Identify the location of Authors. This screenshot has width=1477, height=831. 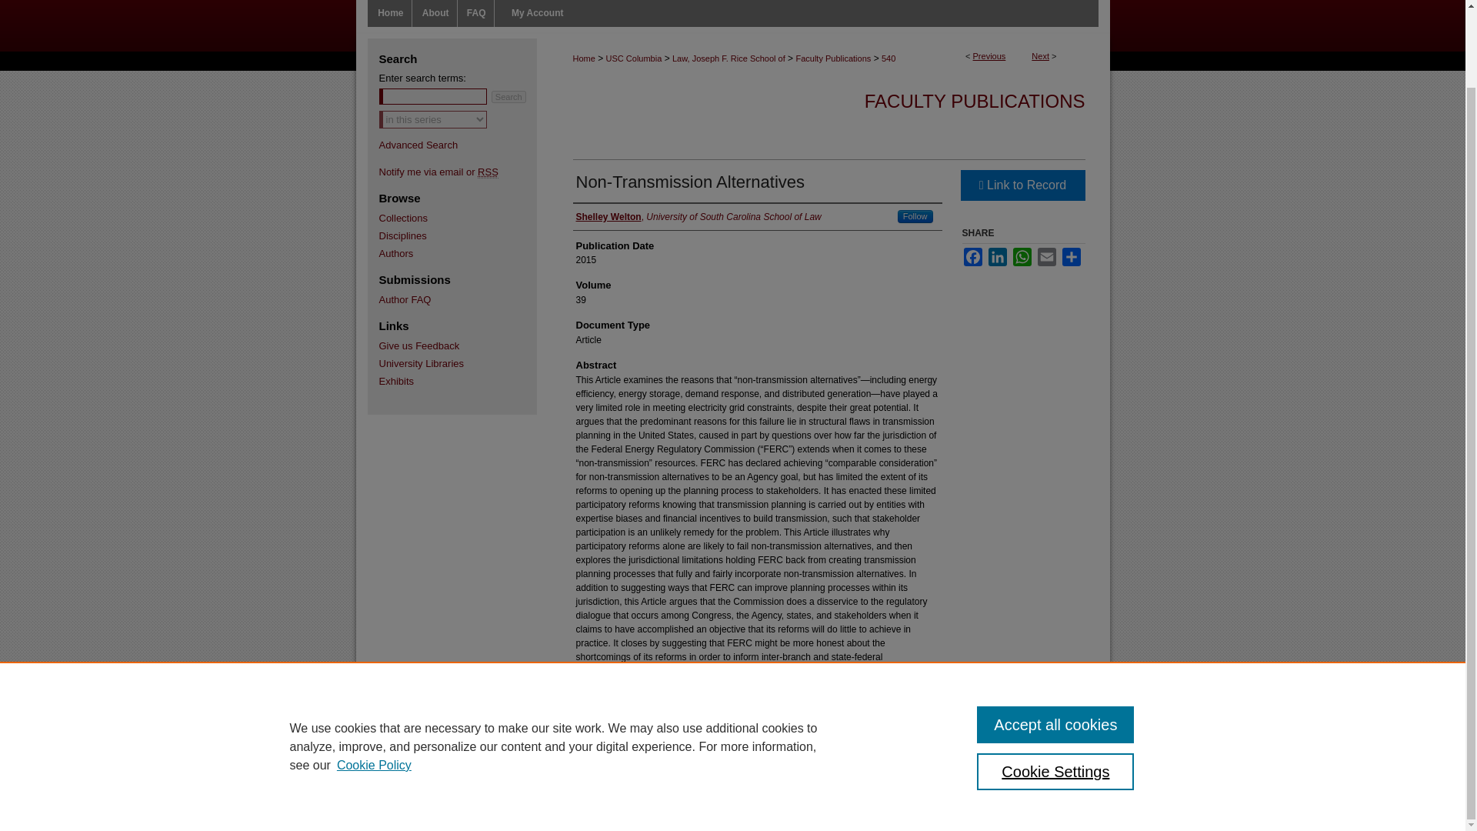
(465, 252).